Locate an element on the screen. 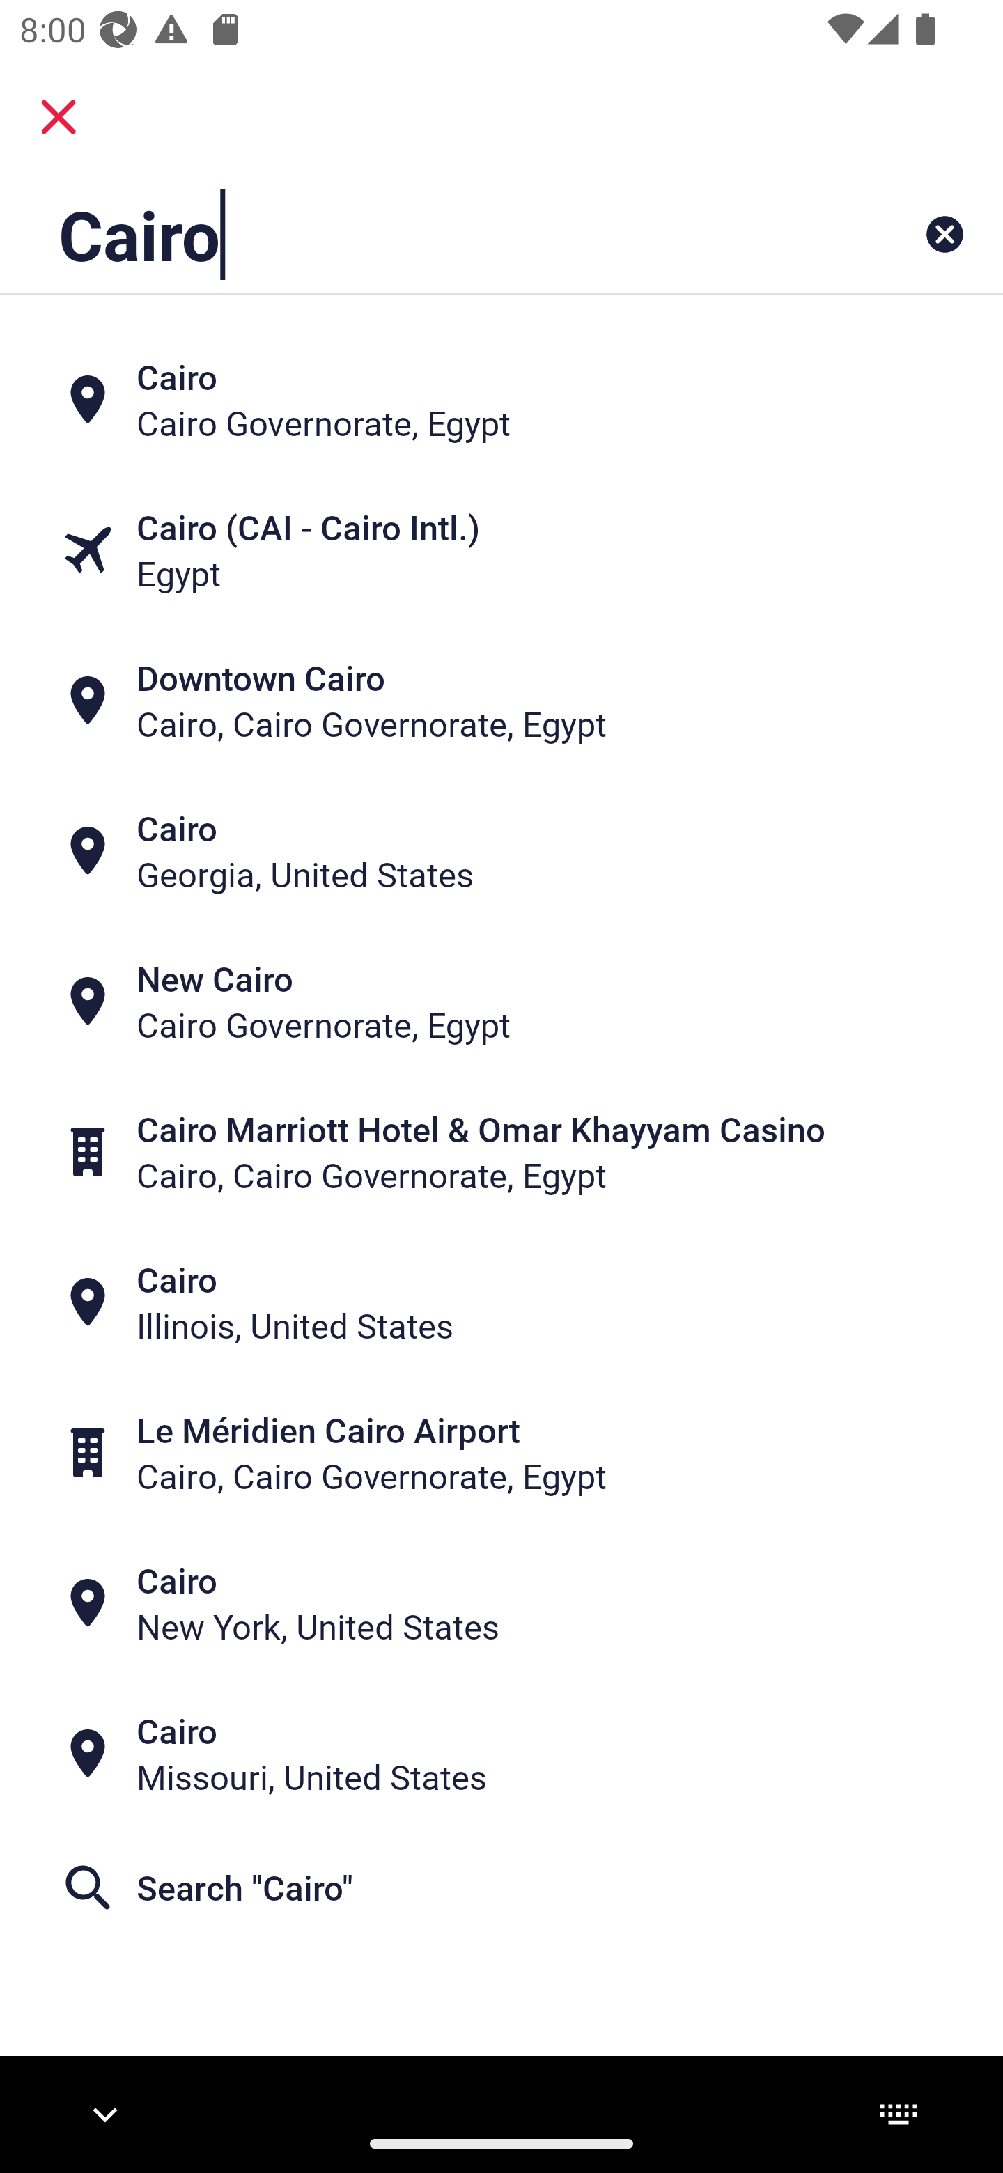 The height and width of the screenshot is (2173, 1003). Cairo Missouri, United States is located at coordinates (501, 1754).